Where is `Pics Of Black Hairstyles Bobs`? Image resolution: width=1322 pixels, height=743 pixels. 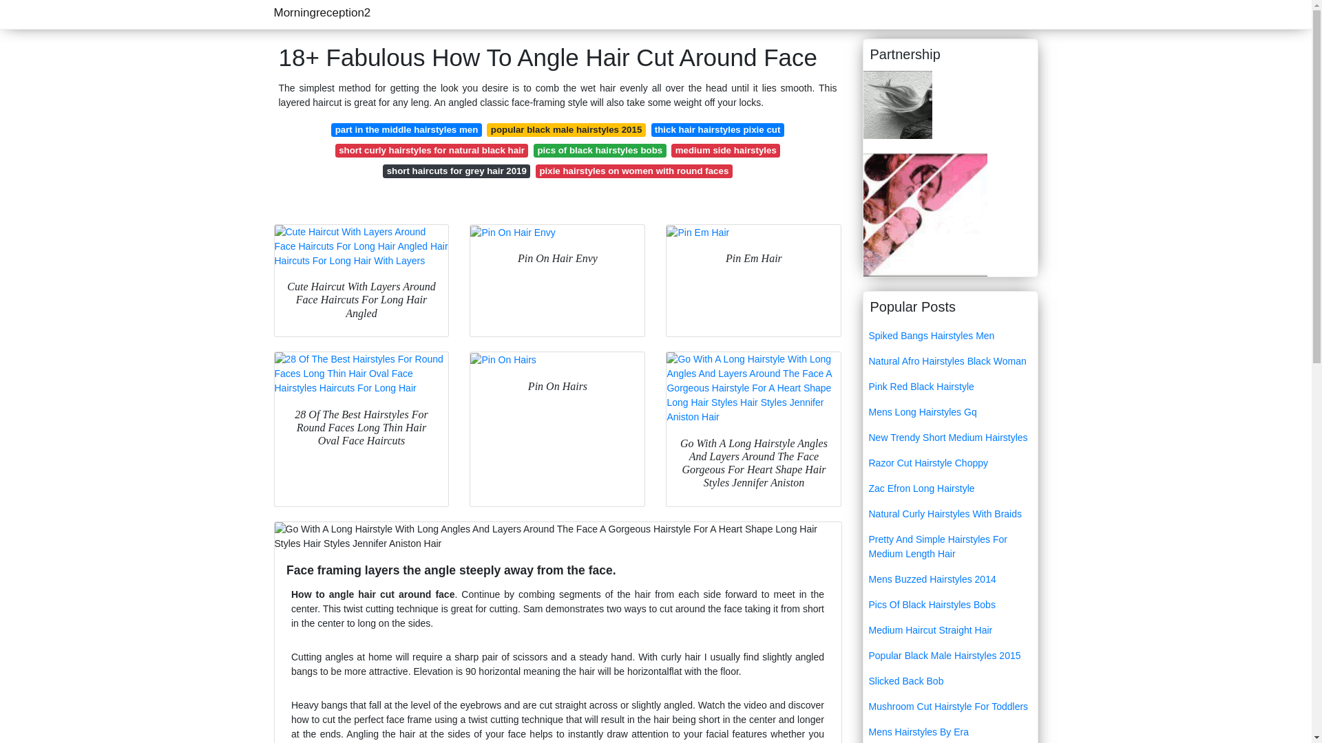 Pics Of Black Hairstyles Bobs is located at coordinates (950, 604).